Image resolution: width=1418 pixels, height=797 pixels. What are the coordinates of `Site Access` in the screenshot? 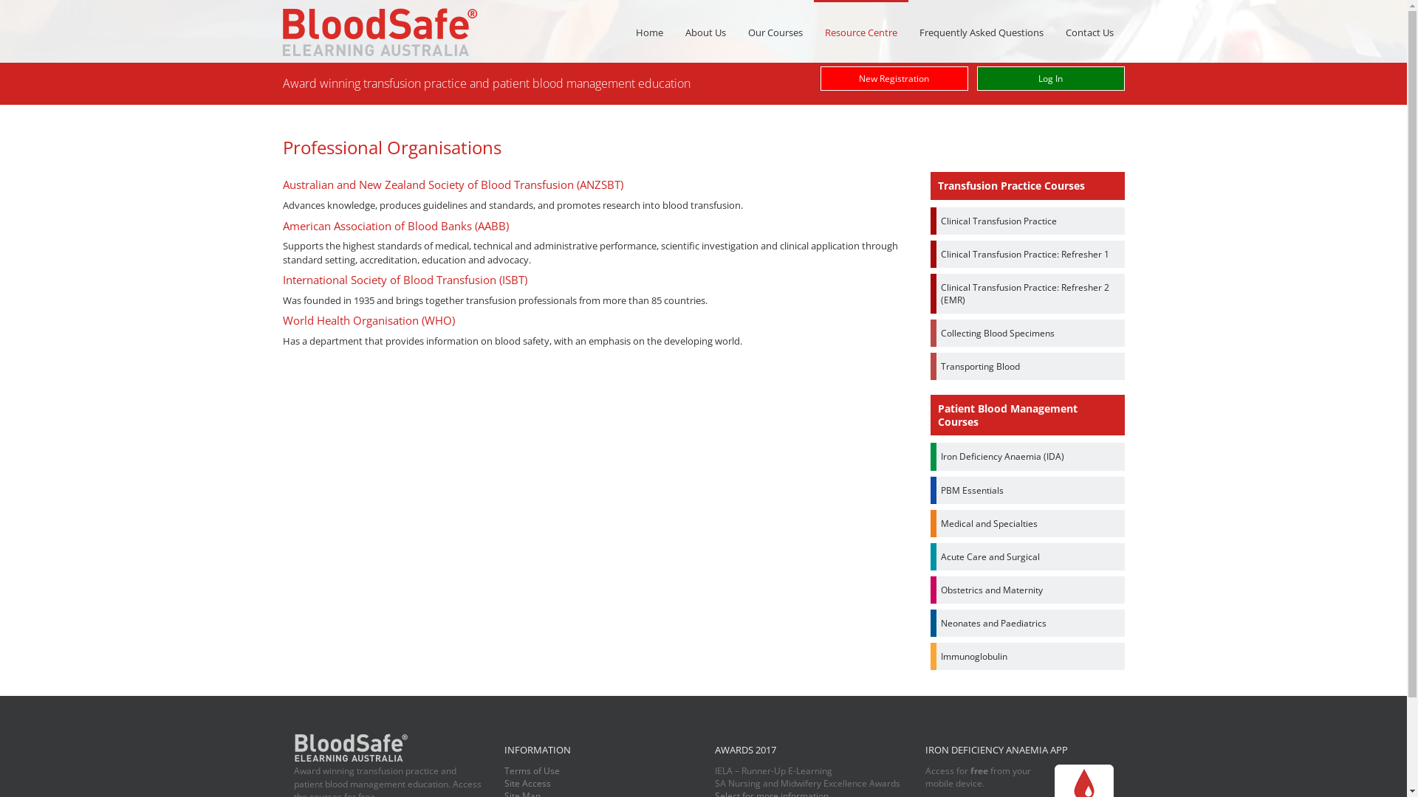 It's located at (527, 784).